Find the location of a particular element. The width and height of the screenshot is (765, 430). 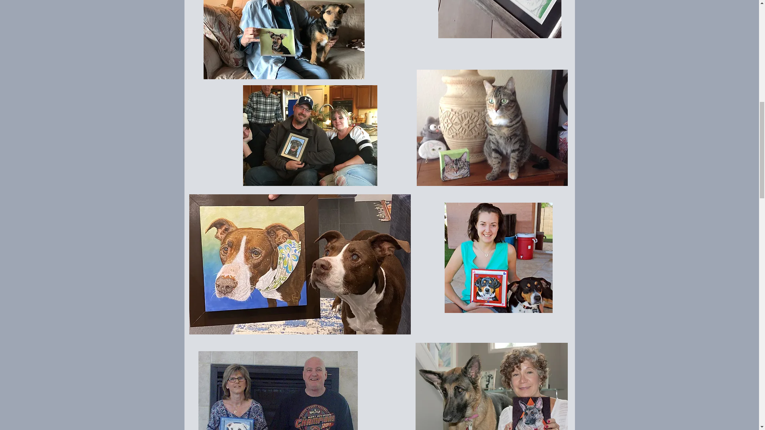

Avon posing besides her custom pet portrait is located at coordinates (492, 127).